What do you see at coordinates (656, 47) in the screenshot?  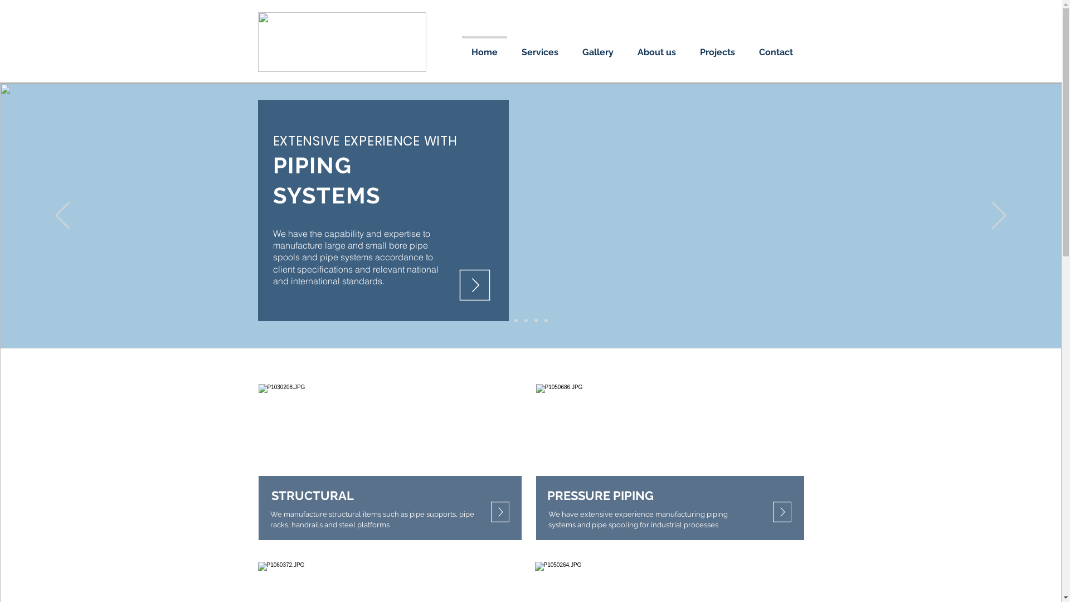 I see `About us` at bounding box center [656, 47].